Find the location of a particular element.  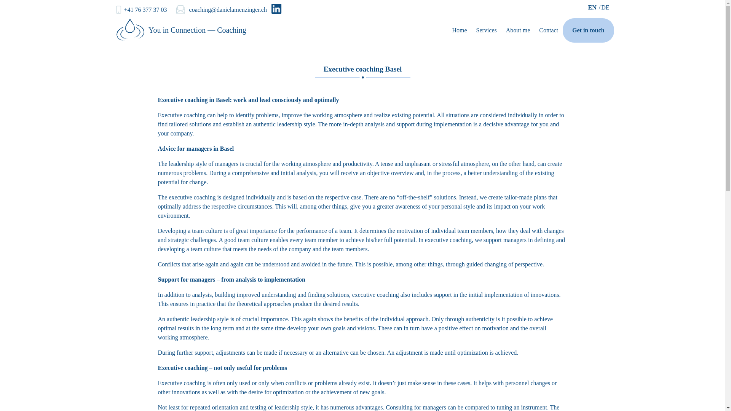

Services is located at coordinates (487, 30).